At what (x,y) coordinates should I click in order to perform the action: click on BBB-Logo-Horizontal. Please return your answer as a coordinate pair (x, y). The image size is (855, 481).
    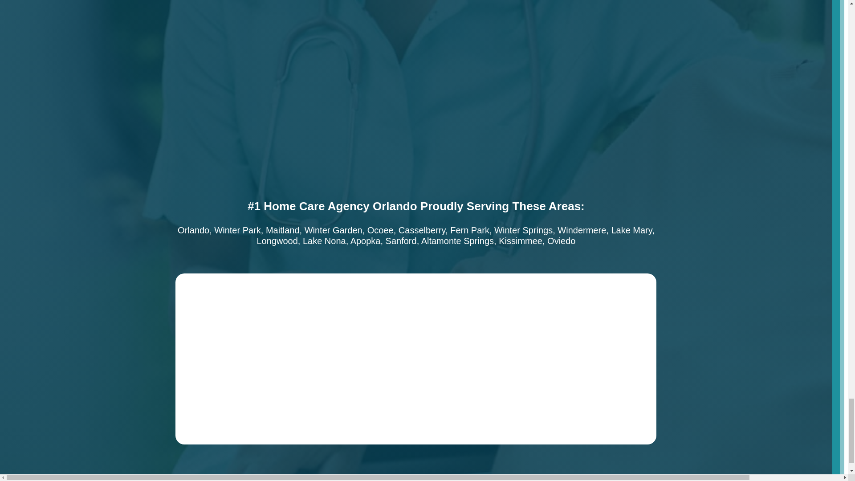
    Looking at the image, I should click on (416, 316).